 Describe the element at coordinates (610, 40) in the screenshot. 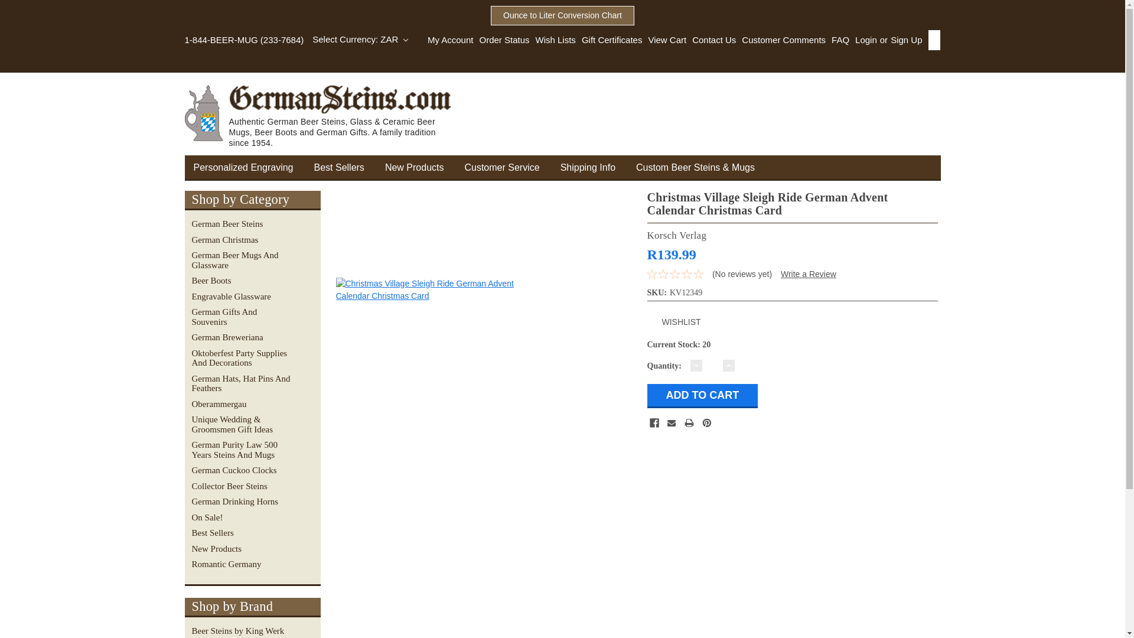

I see `Gift Certificates` at that location.